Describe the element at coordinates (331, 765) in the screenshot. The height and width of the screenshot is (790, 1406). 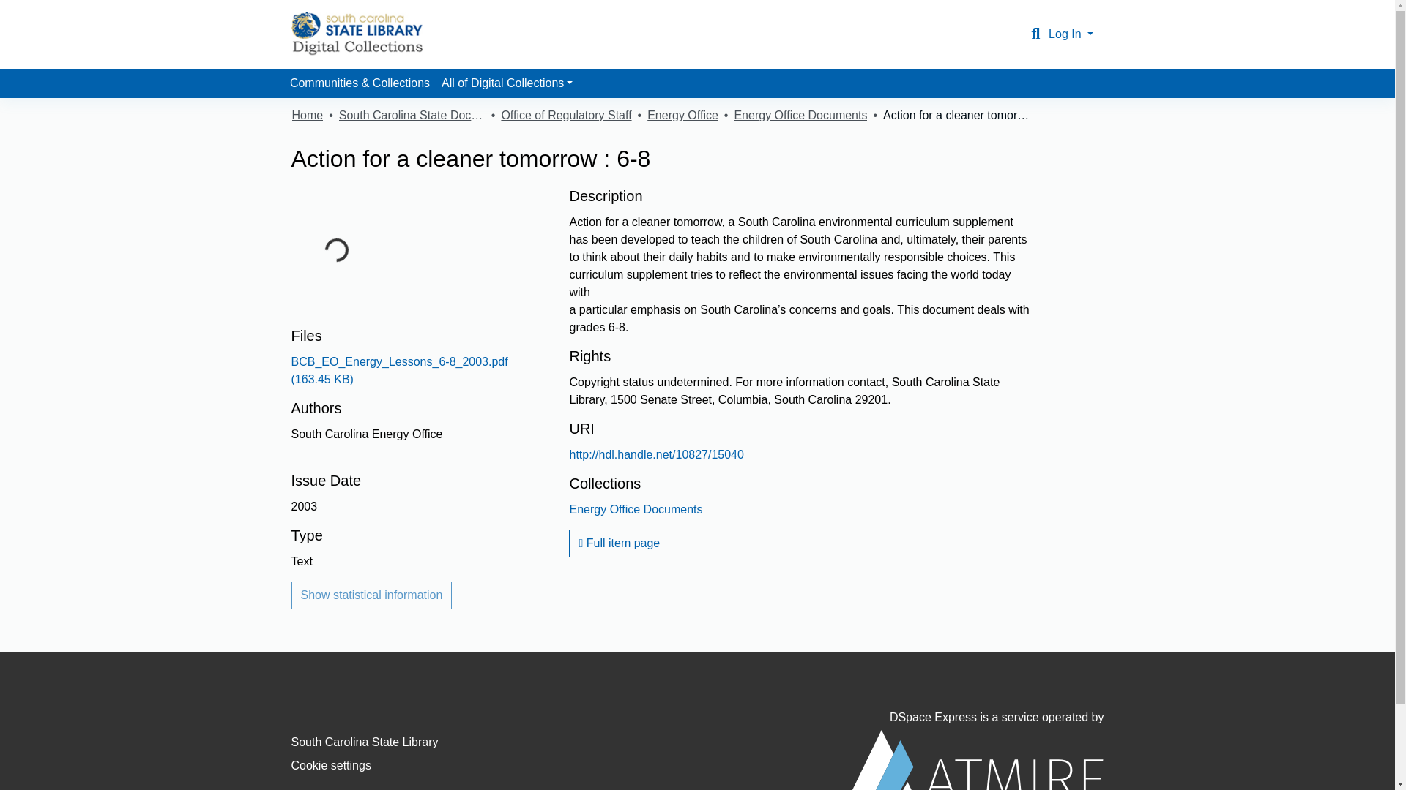
I see `Cookie settings` at that location.